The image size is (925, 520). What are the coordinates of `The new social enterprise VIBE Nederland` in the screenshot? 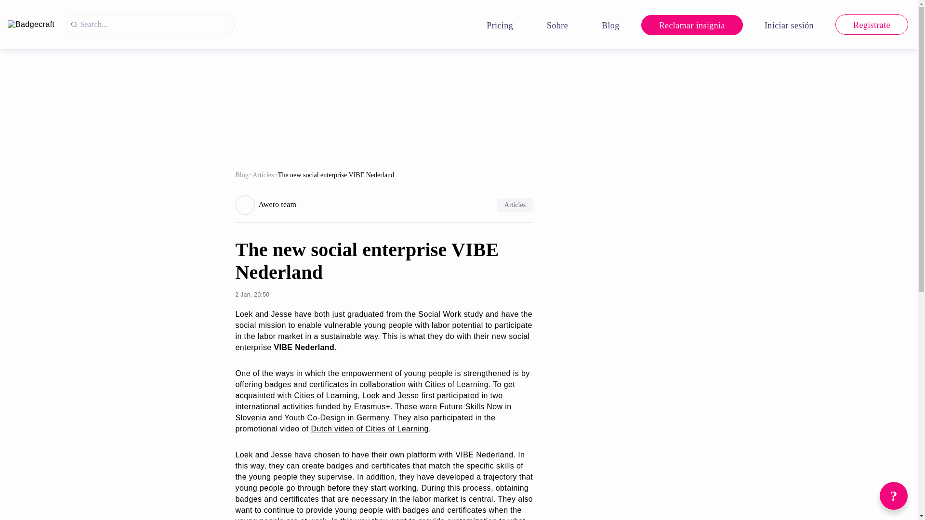 It's located at (336, 175).